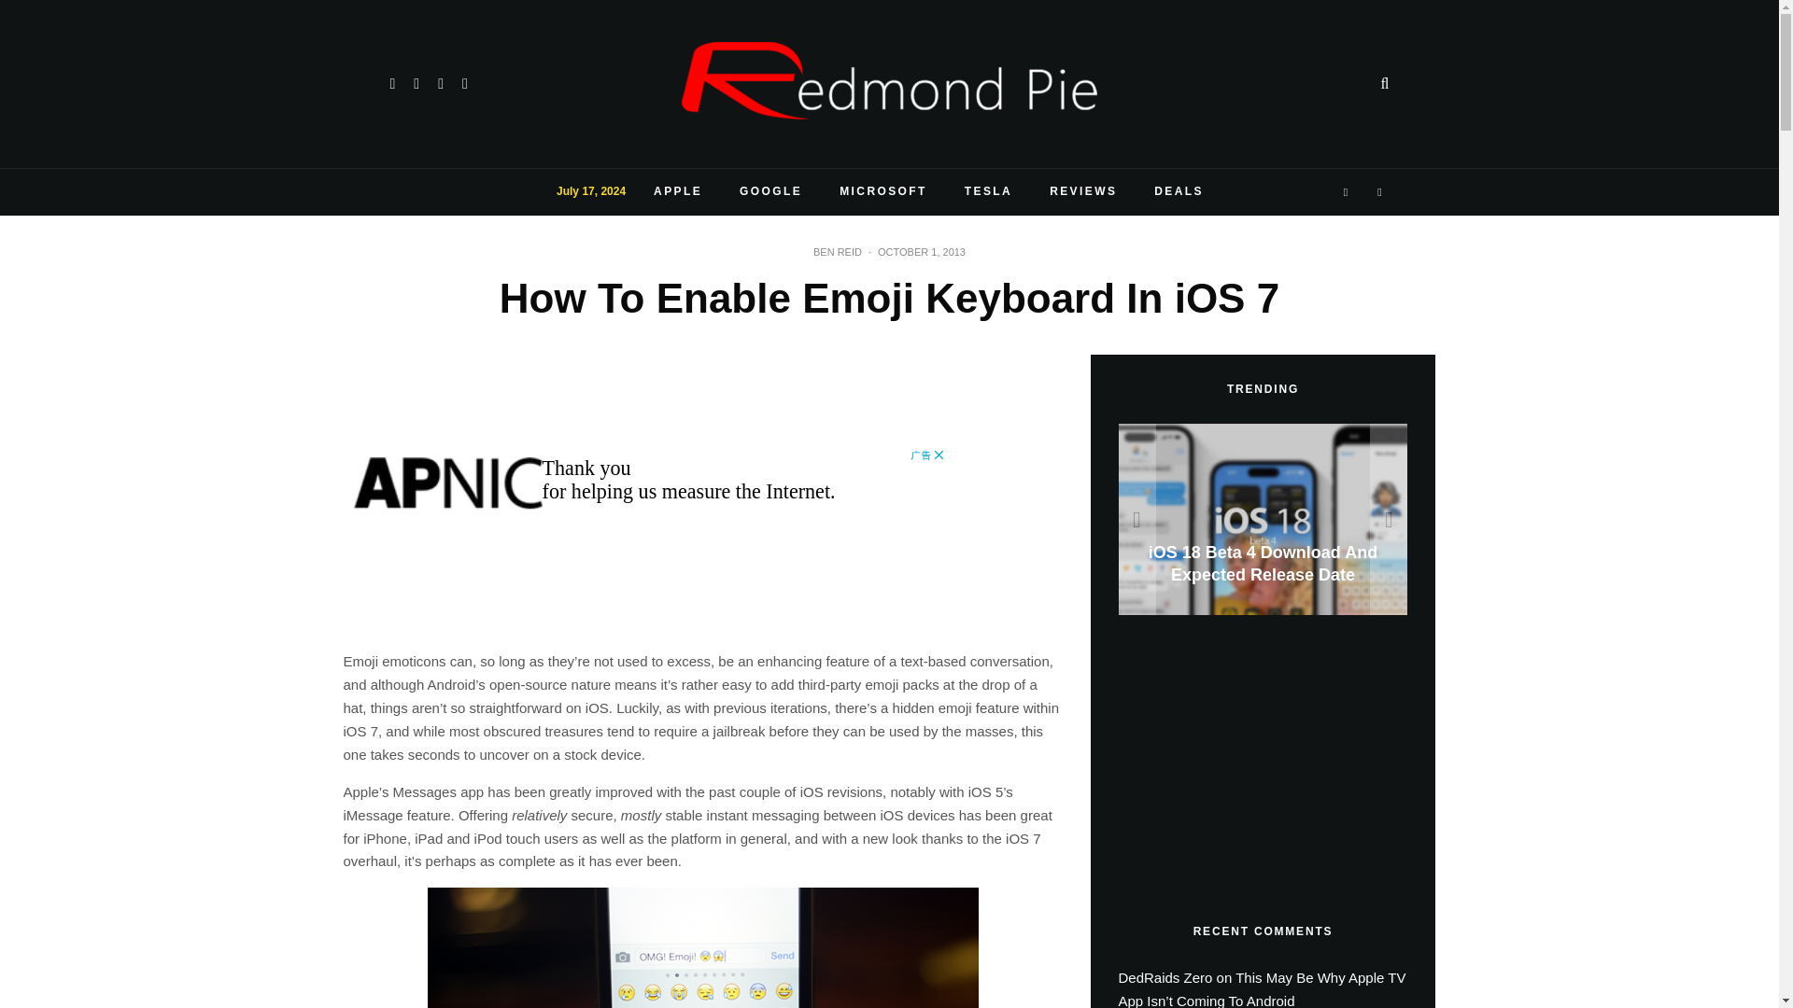 This screenshot has width=1793, height=1008. What do you see at coordinates (644, 485) in the screenshot?
I see `3rd party ad content` at bounding box center [644, 485].